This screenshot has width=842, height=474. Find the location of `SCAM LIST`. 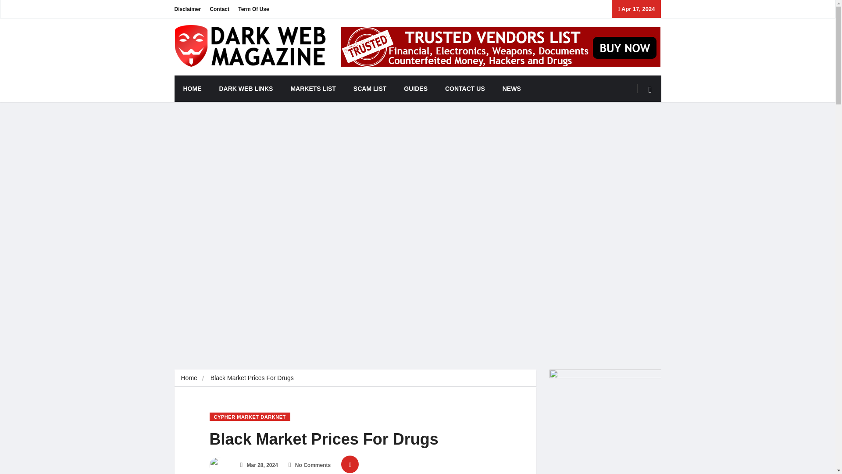

SCAM LIST is located at coordinates (369, 89).